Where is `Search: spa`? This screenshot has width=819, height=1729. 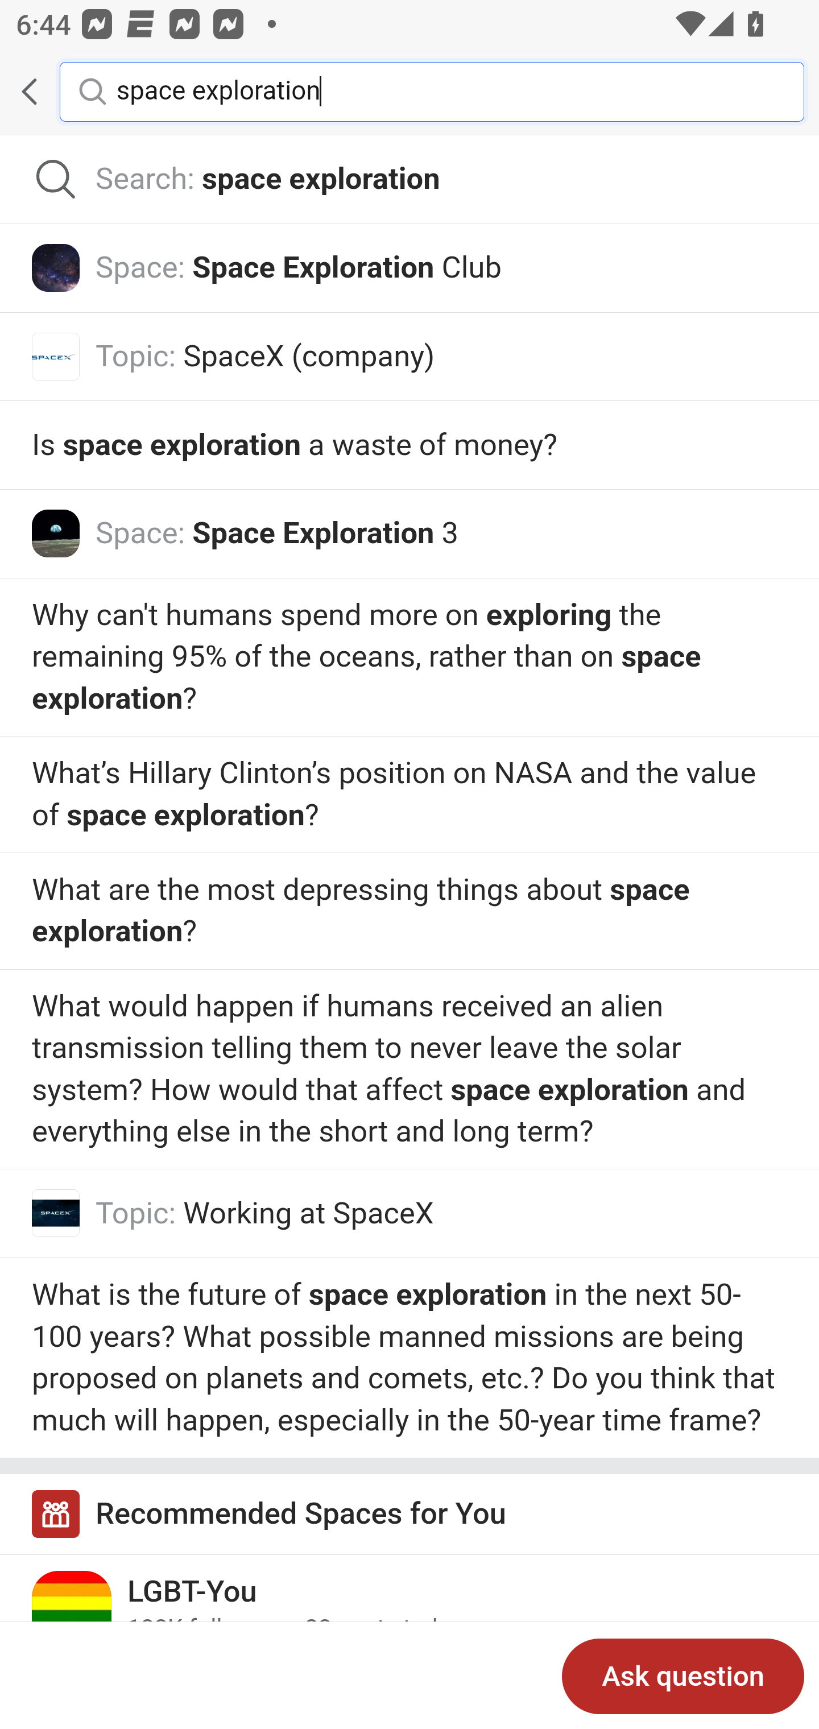
Search: spa is located at coordinates (409, 180).